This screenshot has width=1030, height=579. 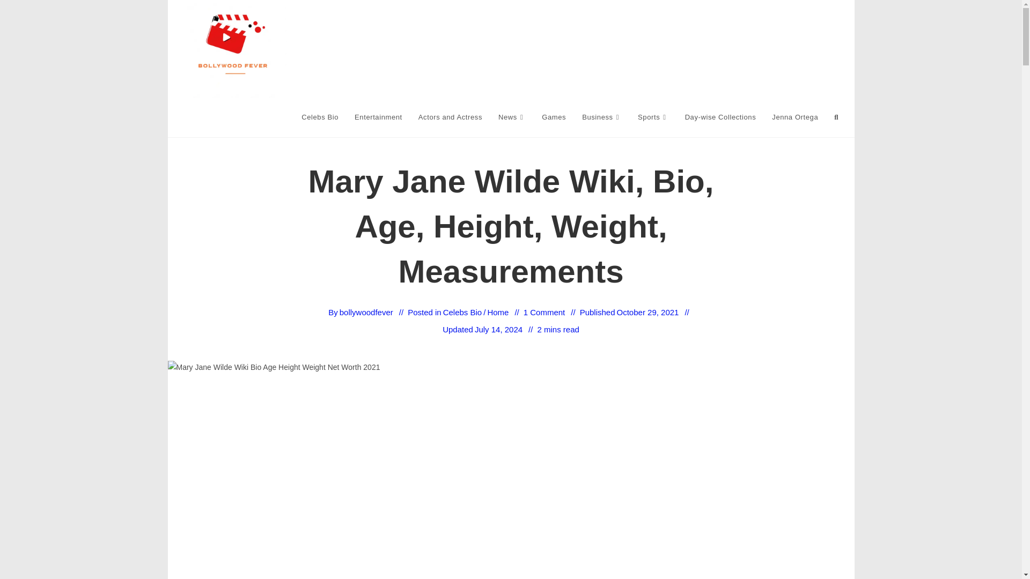 What do you see at coordinates (512, 117) in the screenshot?
I see `News` at bounding box center [512, 117].